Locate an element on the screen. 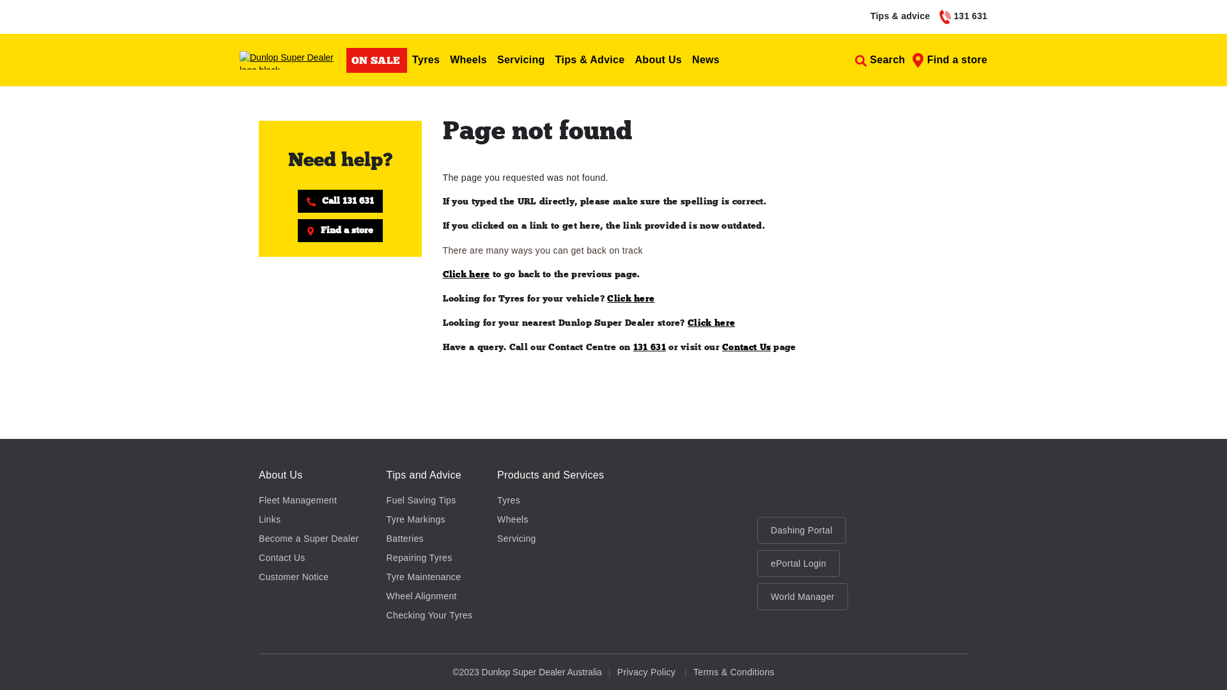 The image size is (1227, 690). Dashing Portal is located at coordinates (801, 530).